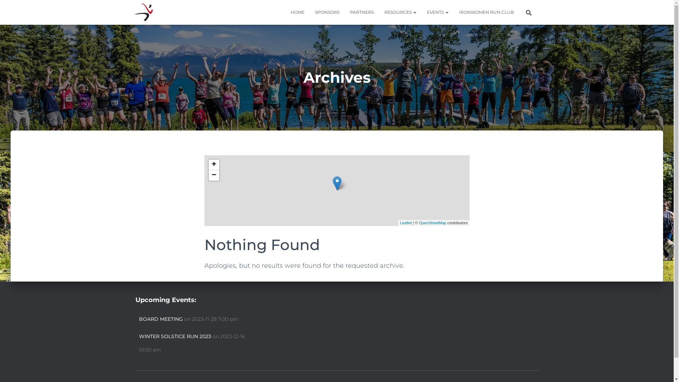 This screenshot has width=679, height=382. What do you see at coordinates (433, 223) in the screenshot?
I see `OpenStreetMap` at bounding box center [433, 223].